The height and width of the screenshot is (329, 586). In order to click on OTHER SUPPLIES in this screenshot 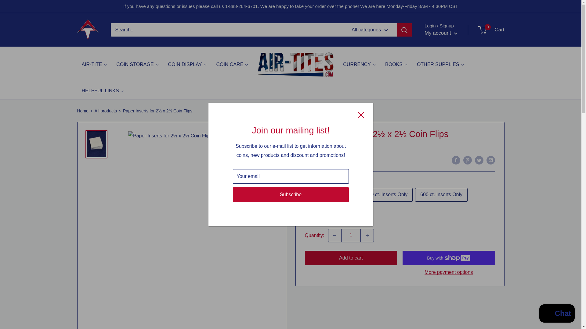, I will do `click(441, 64)`.